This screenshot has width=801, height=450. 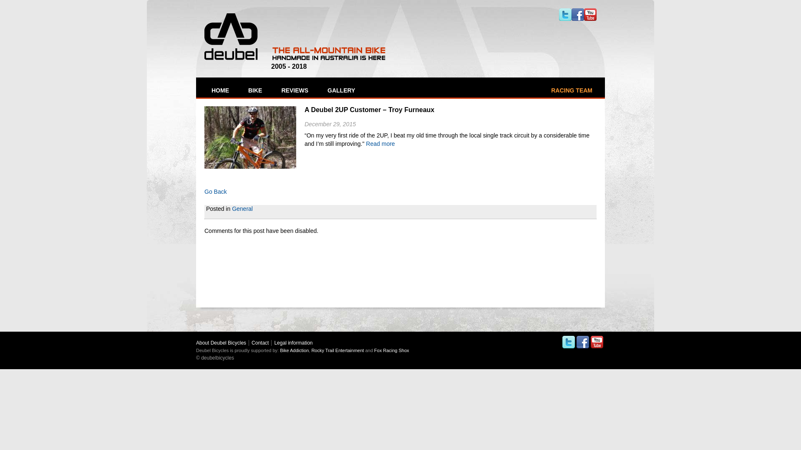 I want to click on YouTube, so click(x=597, y=342).